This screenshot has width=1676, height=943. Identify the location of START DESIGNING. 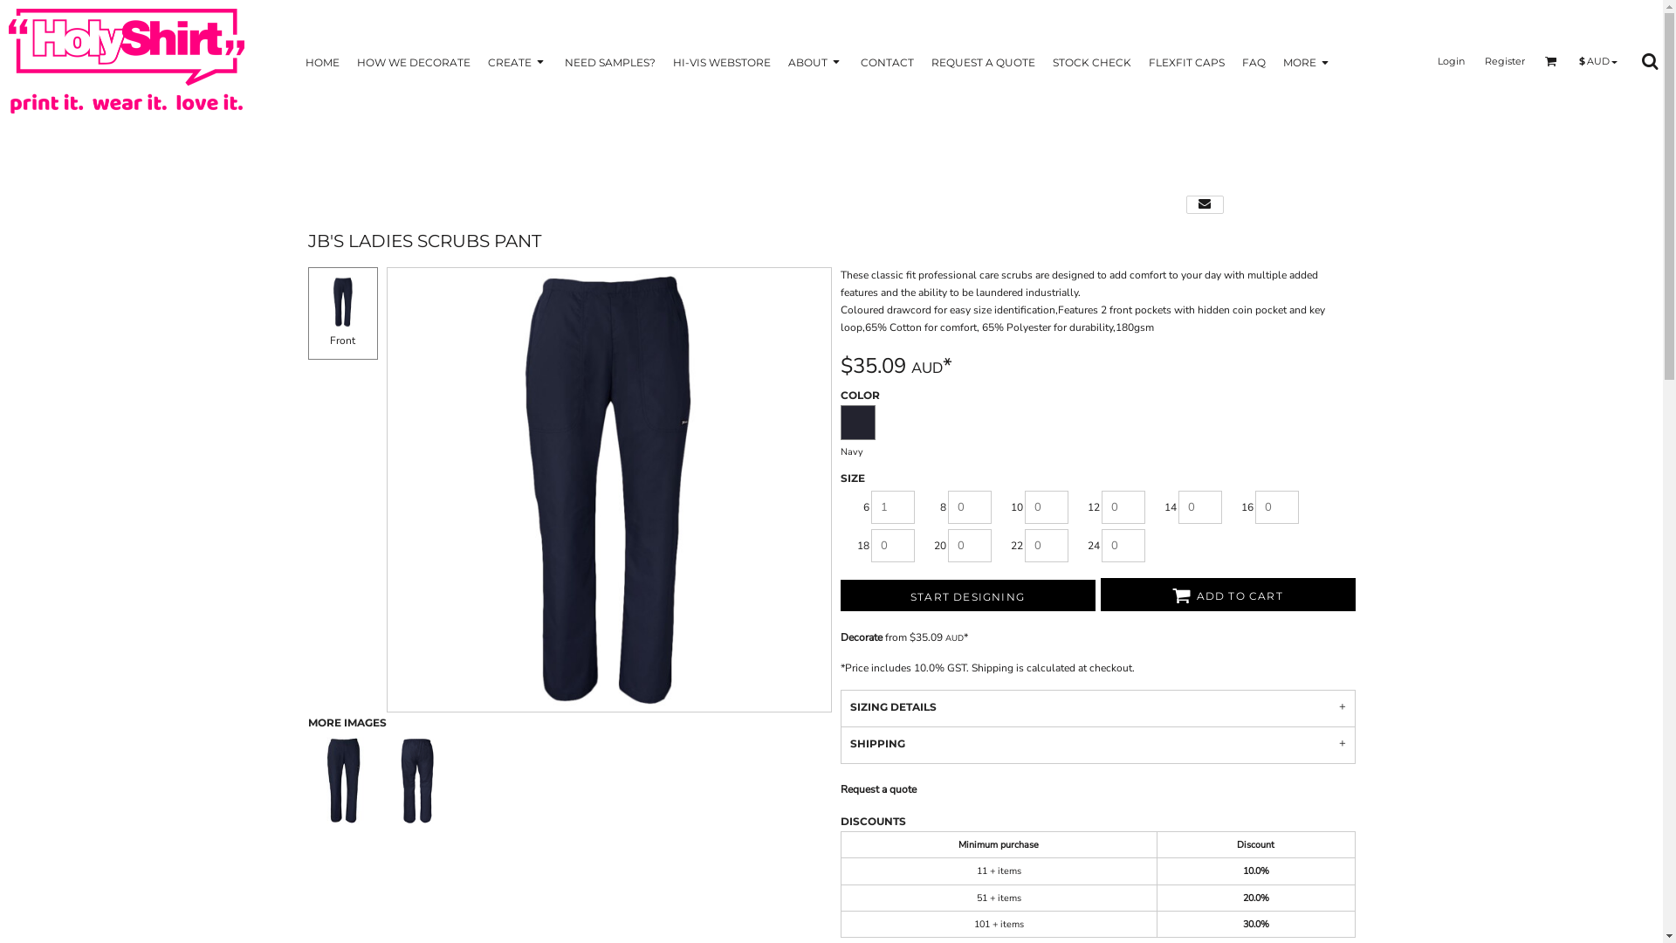
(967, 595).